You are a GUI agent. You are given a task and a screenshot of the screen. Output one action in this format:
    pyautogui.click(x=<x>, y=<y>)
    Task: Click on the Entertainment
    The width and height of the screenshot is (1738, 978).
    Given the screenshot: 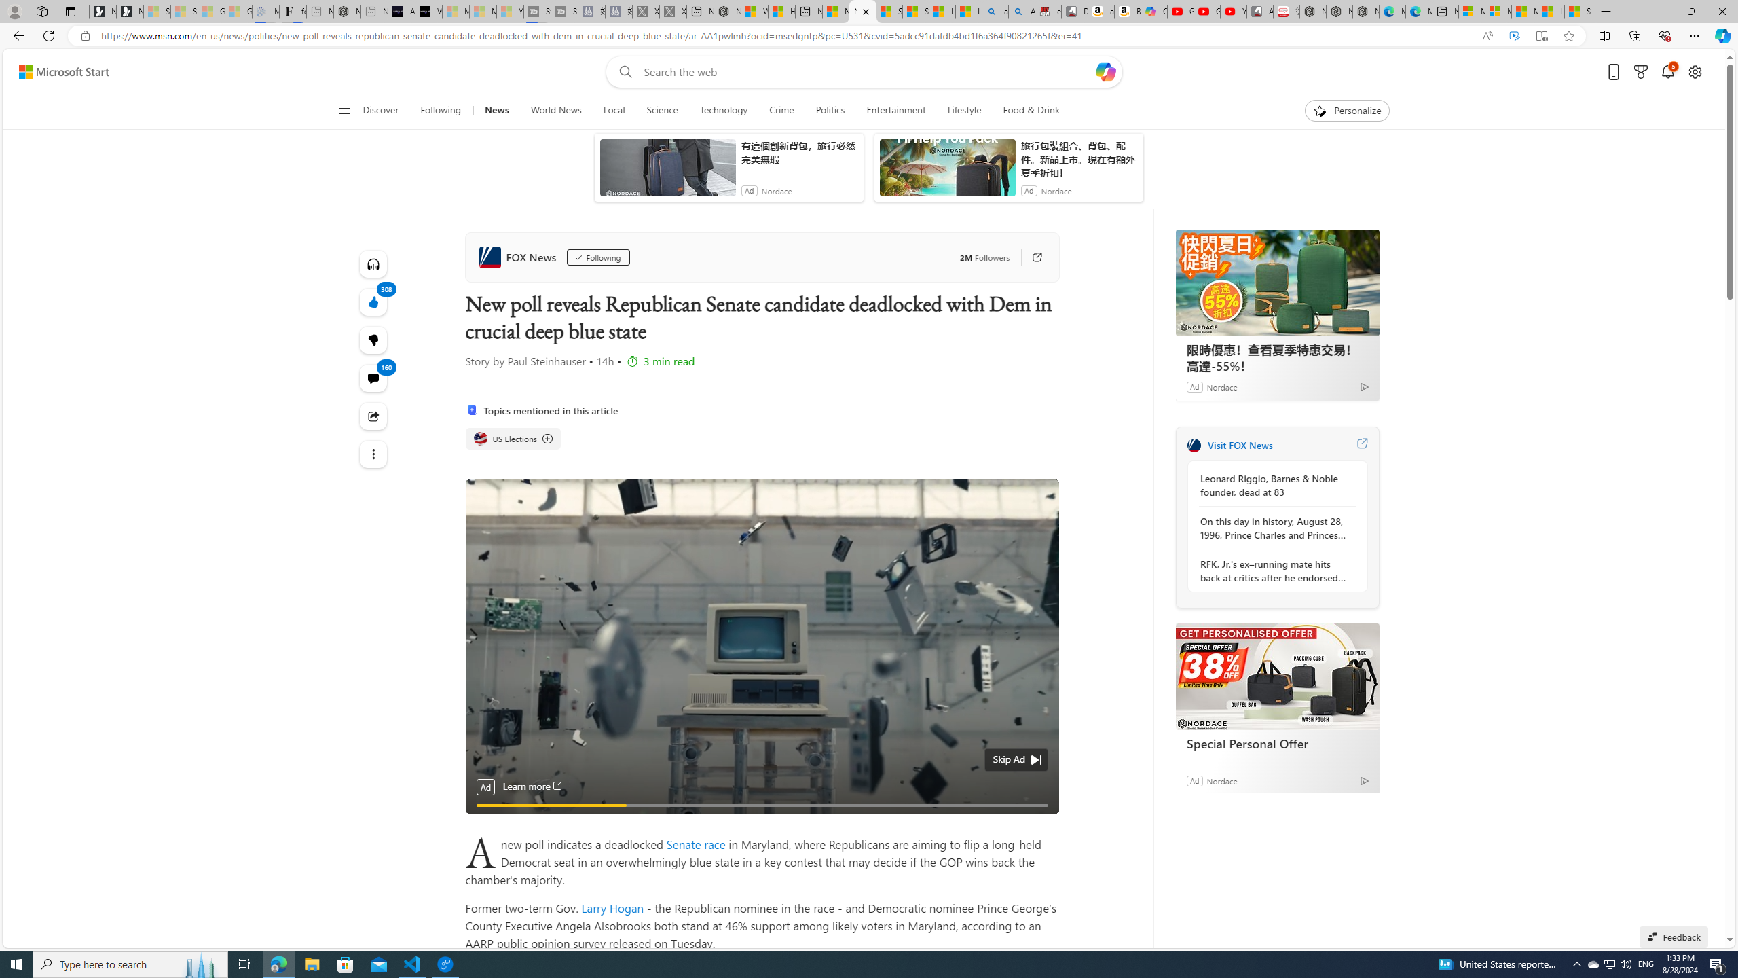 What is the action you would take?
    pyautogui.click(x=895, y=111)
    